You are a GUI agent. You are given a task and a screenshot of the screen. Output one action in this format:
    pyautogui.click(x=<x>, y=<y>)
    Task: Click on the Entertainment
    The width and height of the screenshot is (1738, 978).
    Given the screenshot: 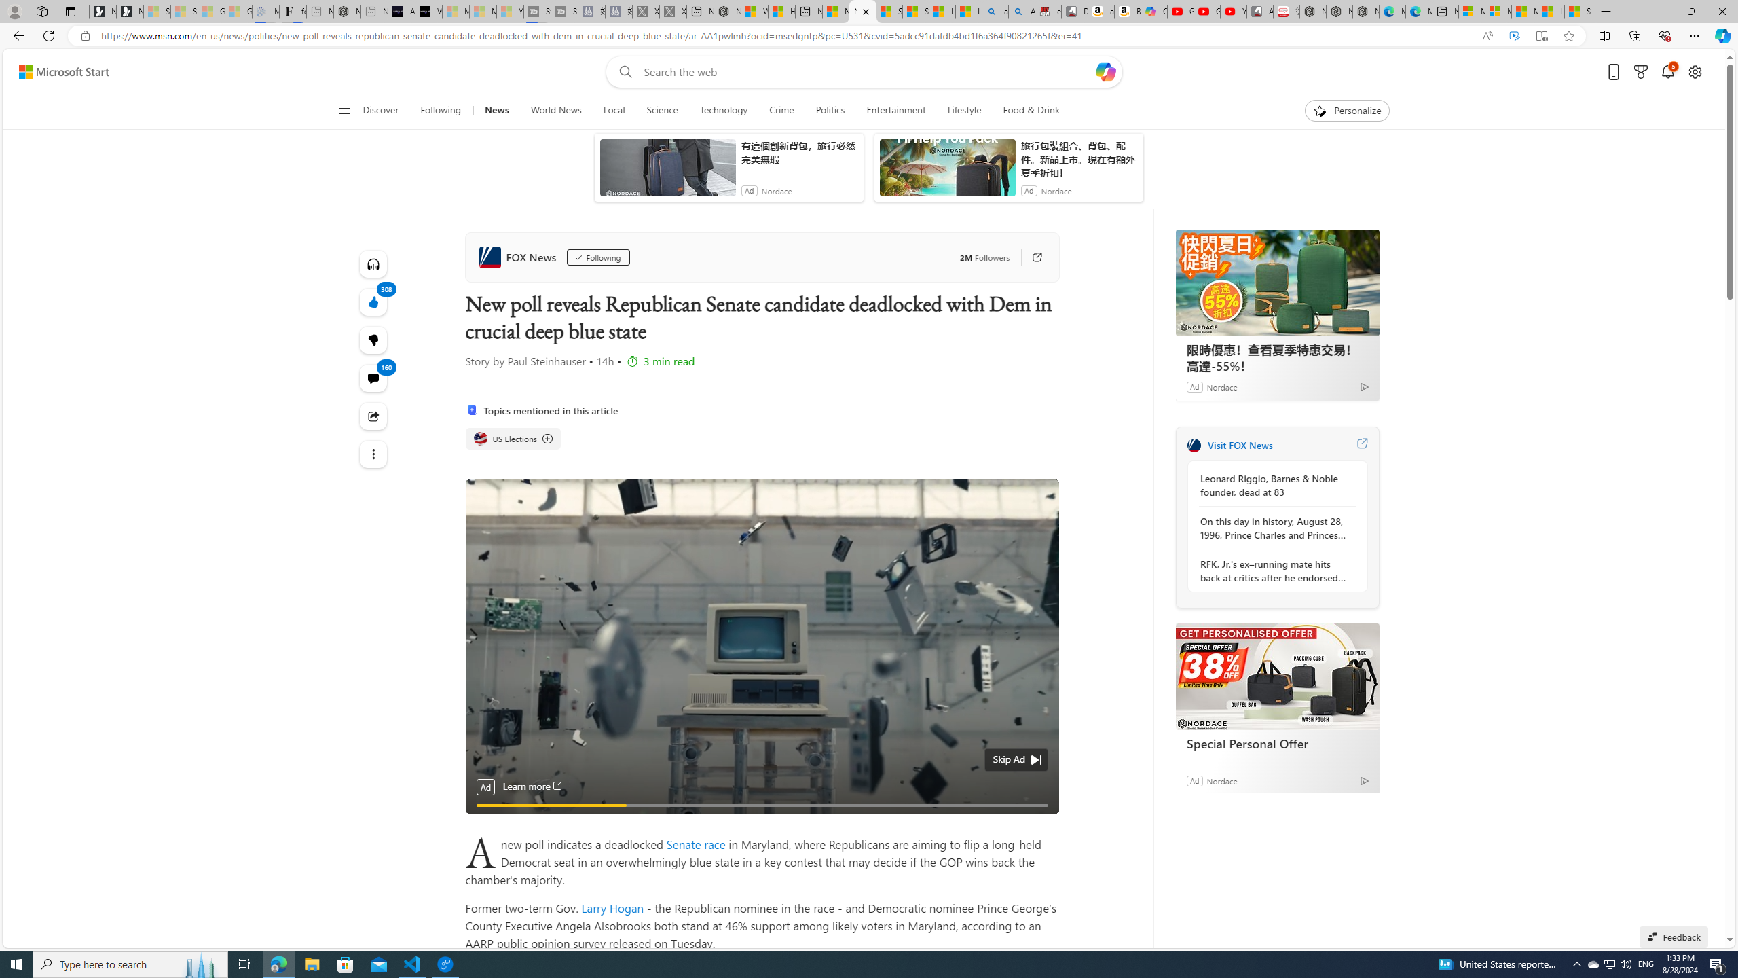 What is the action you would take?
    pyautogui.click(x=895, y=111)
    